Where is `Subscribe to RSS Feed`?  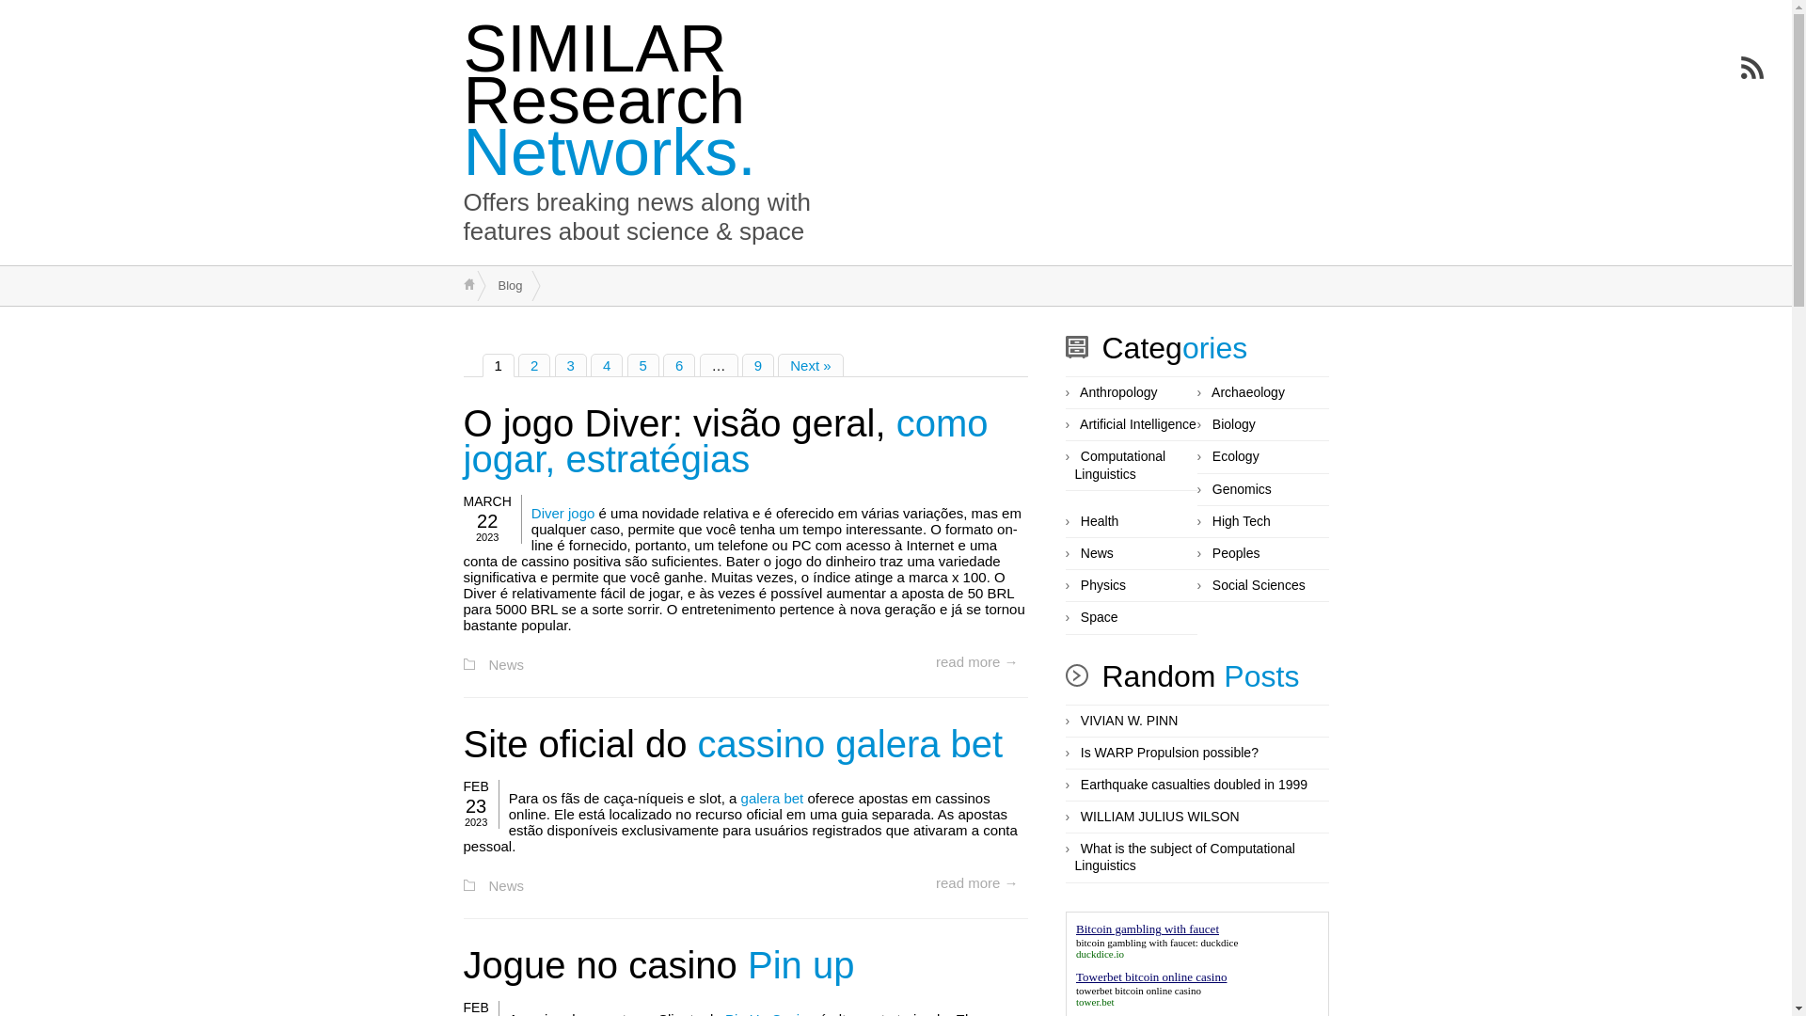
Subscribe to RSS Feed is located at coordinates (1752, 68).